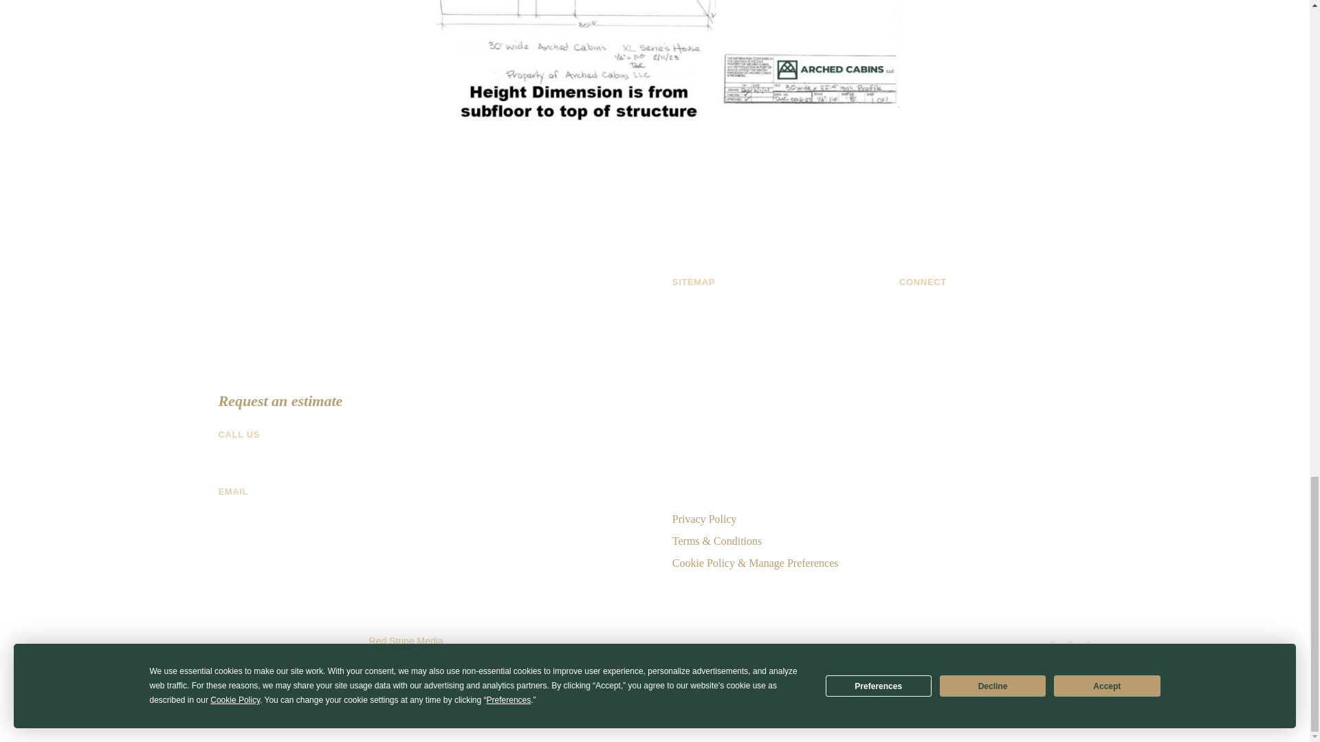 The image size is (1320, 742). Describe the element at coordinates (690, 409) in the screenshot. I see `ABOUT` at that location.